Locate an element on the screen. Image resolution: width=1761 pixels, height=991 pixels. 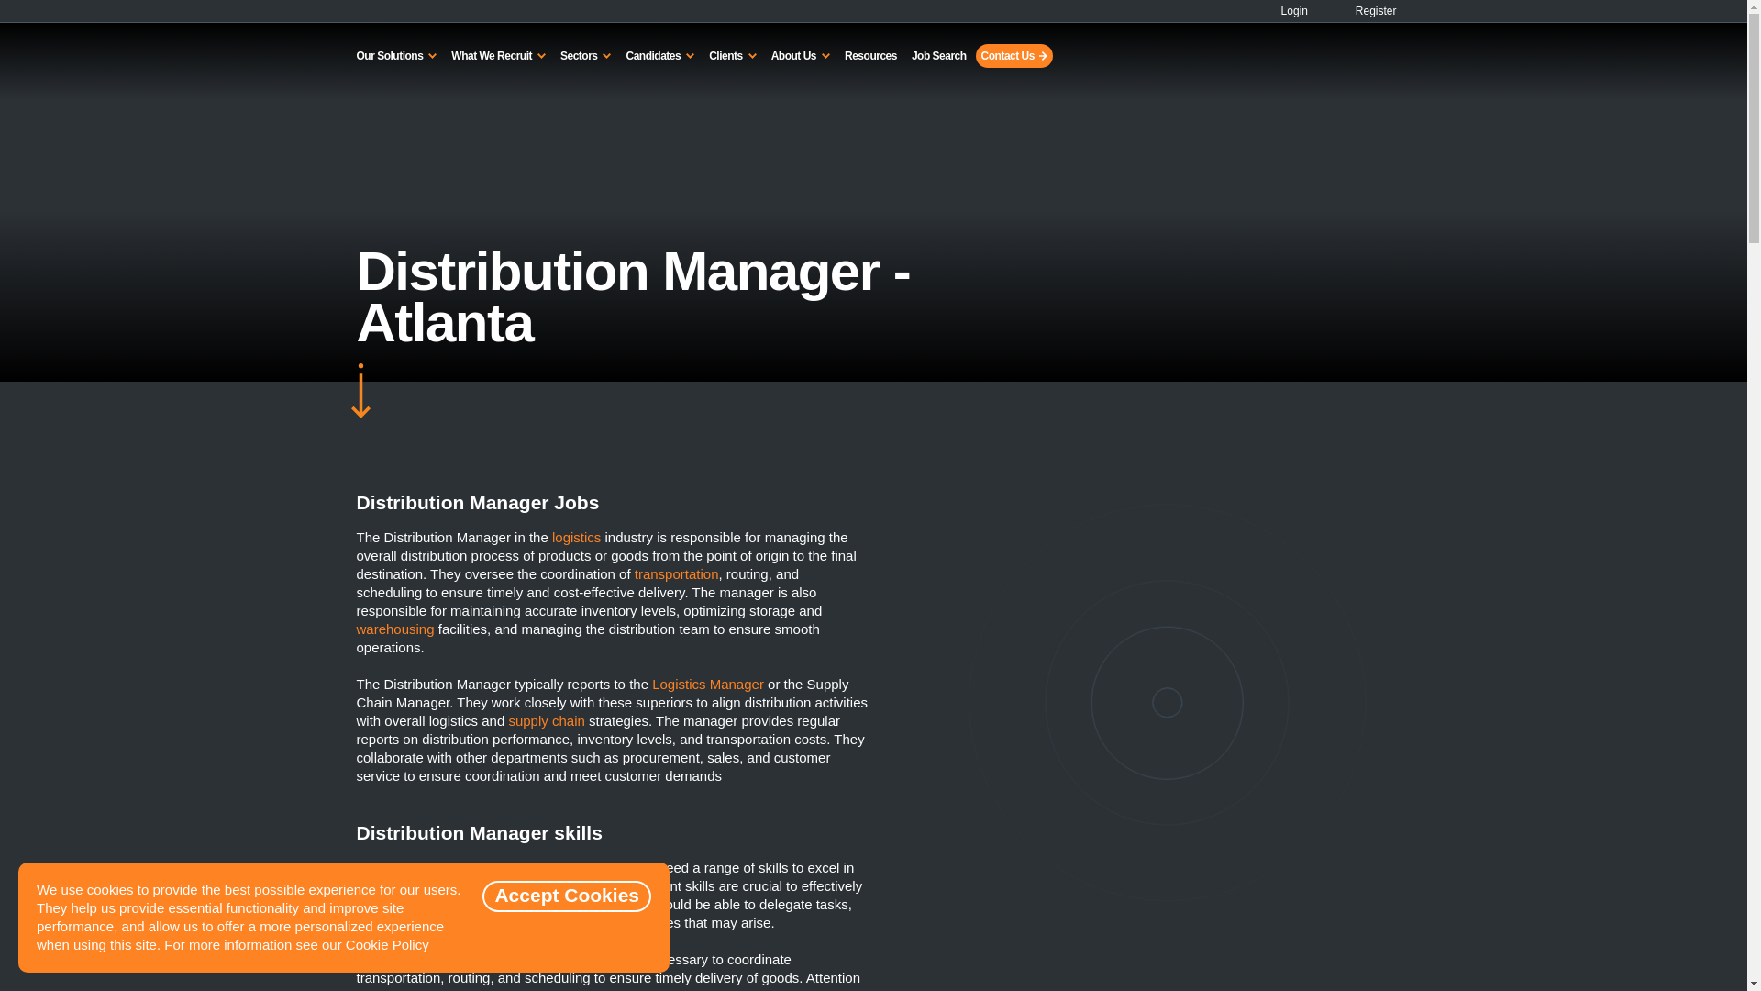
Register is located at coordinates (1365, 11).